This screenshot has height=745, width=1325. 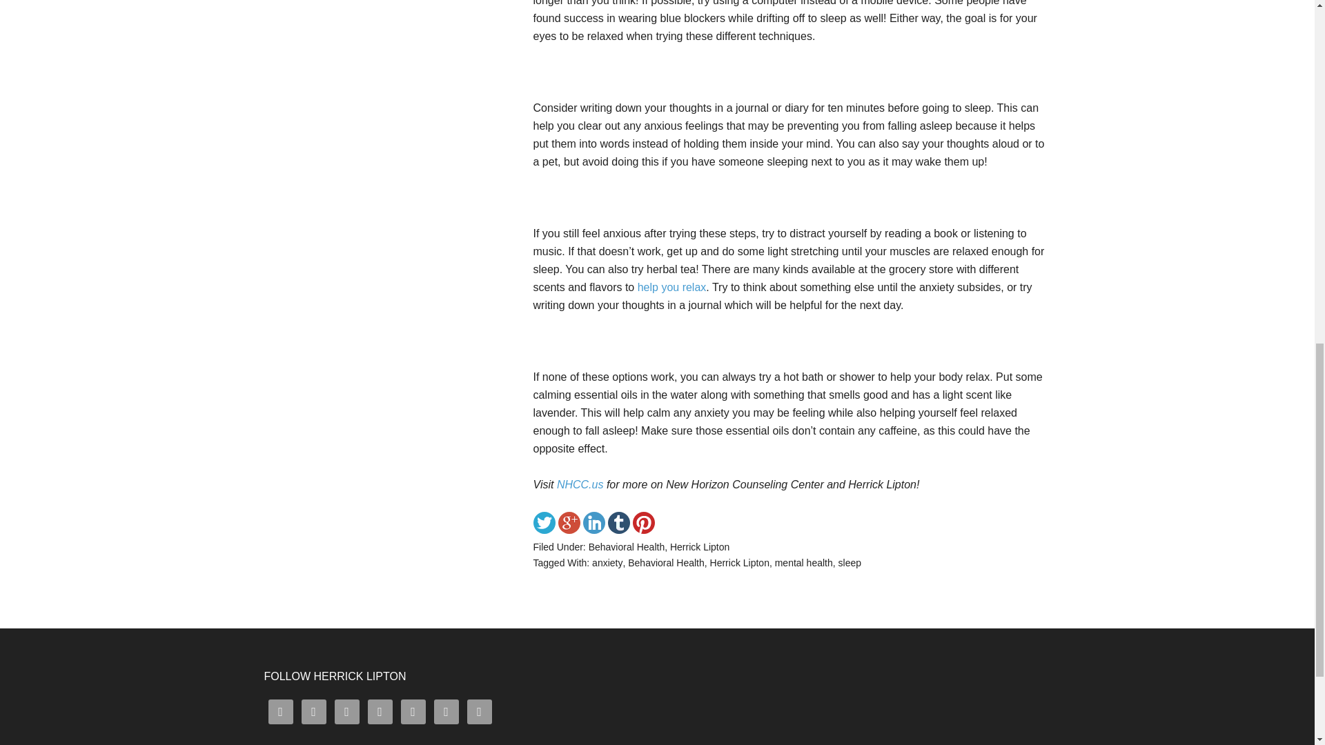 I want to click on Herrick Lipton, so click(x=740, y=563).